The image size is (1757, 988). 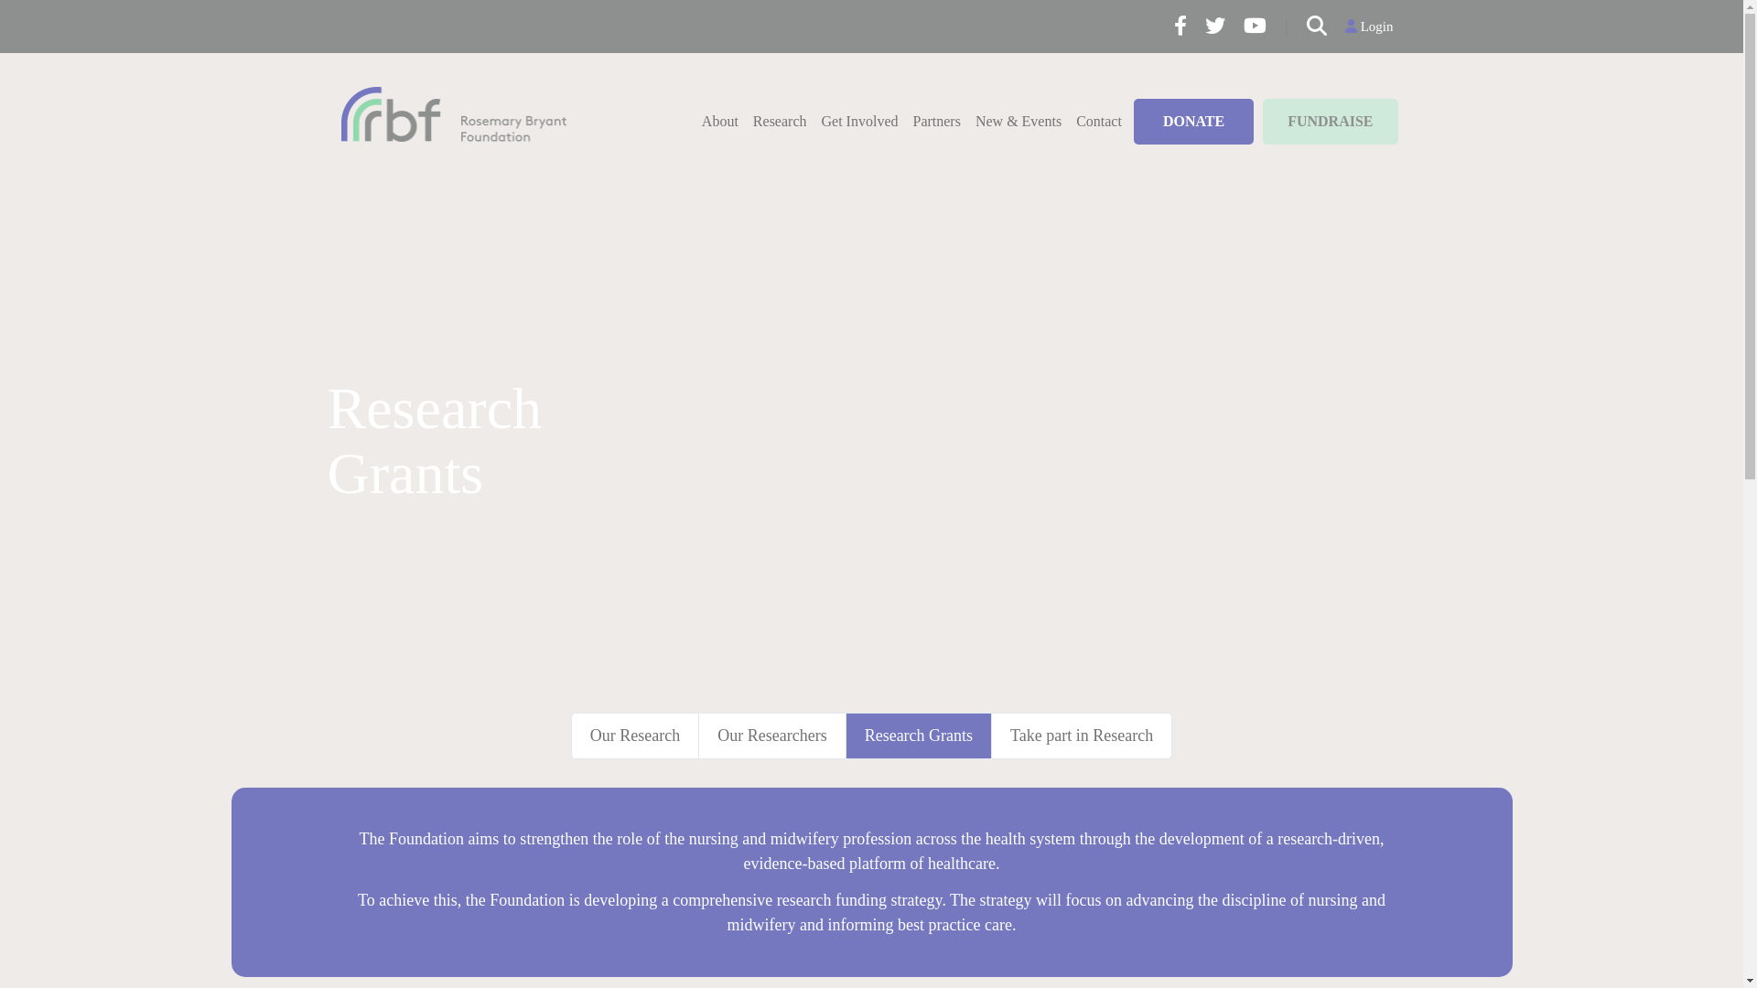 I want to click on About, so click(x=720, y=121).